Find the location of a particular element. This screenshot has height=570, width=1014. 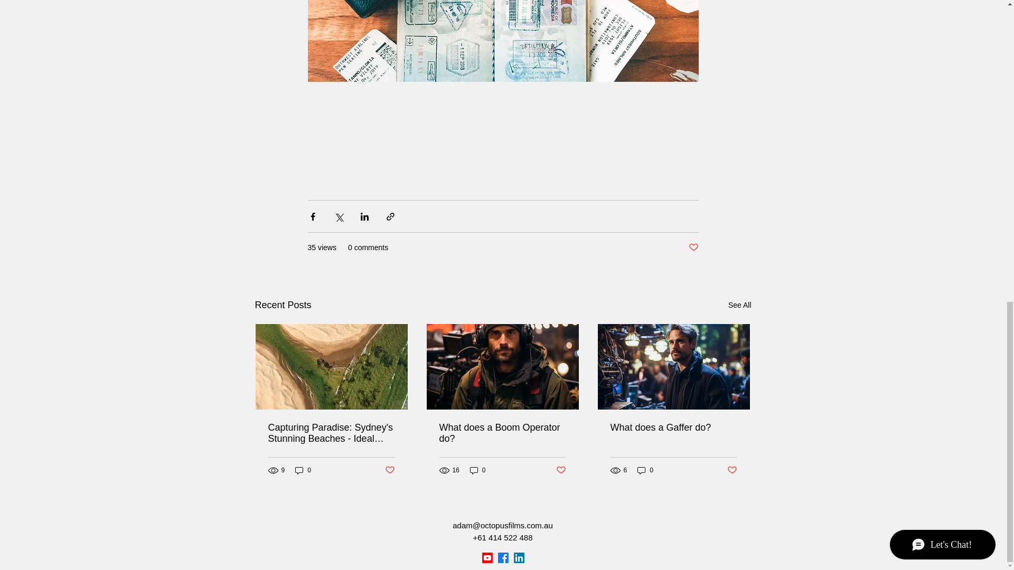

Post not marked as liked is located at coordinates (732, 470).